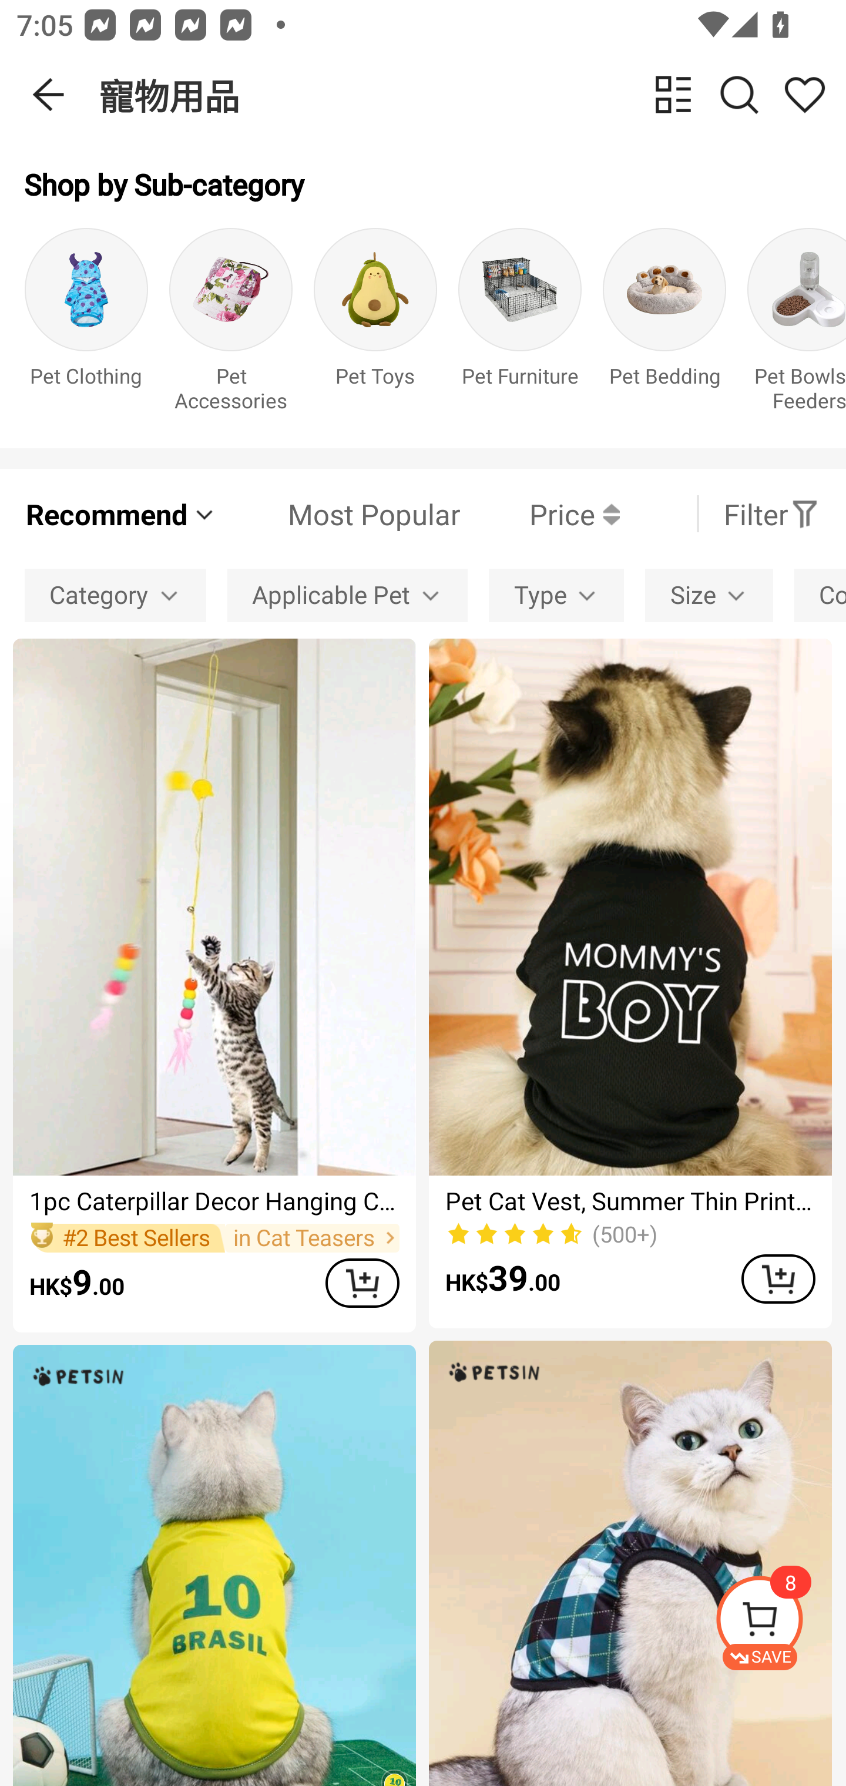 The width and height of the screenshot is (846, 1786). What do you see at coordinates (797, 325) in the screenshot?
I see `Pet Bowls & Feeders` at bounding box center [797, 325].